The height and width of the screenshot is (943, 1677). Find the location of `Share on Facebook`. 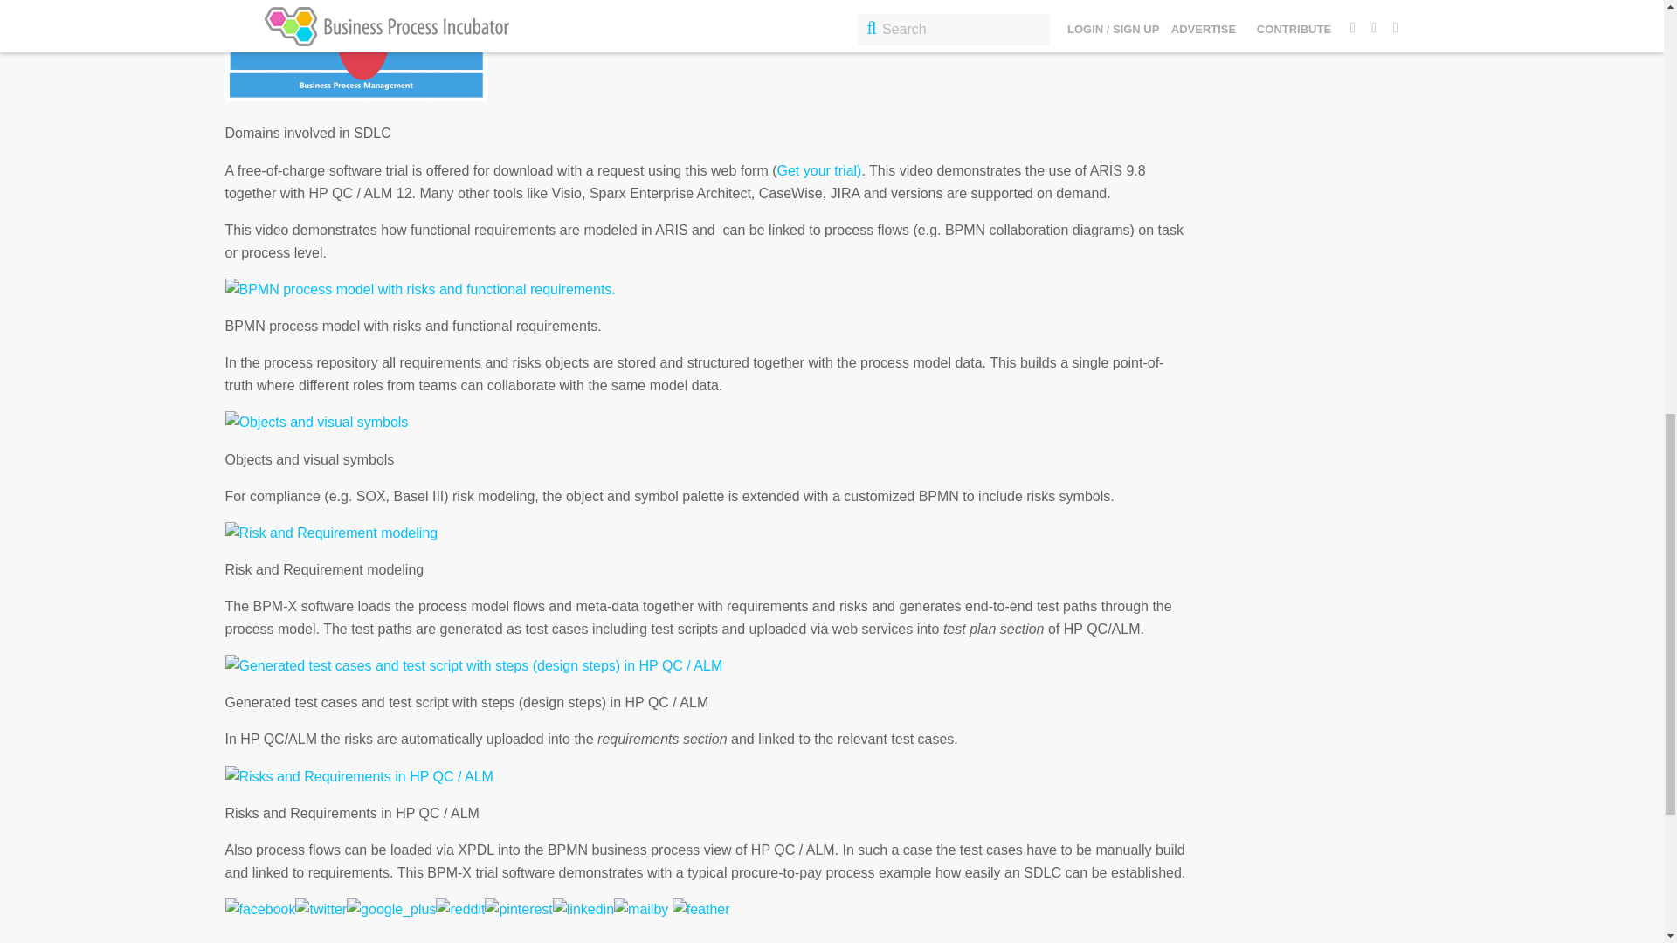

Share on Facebook is located at coordinates (260, 910).